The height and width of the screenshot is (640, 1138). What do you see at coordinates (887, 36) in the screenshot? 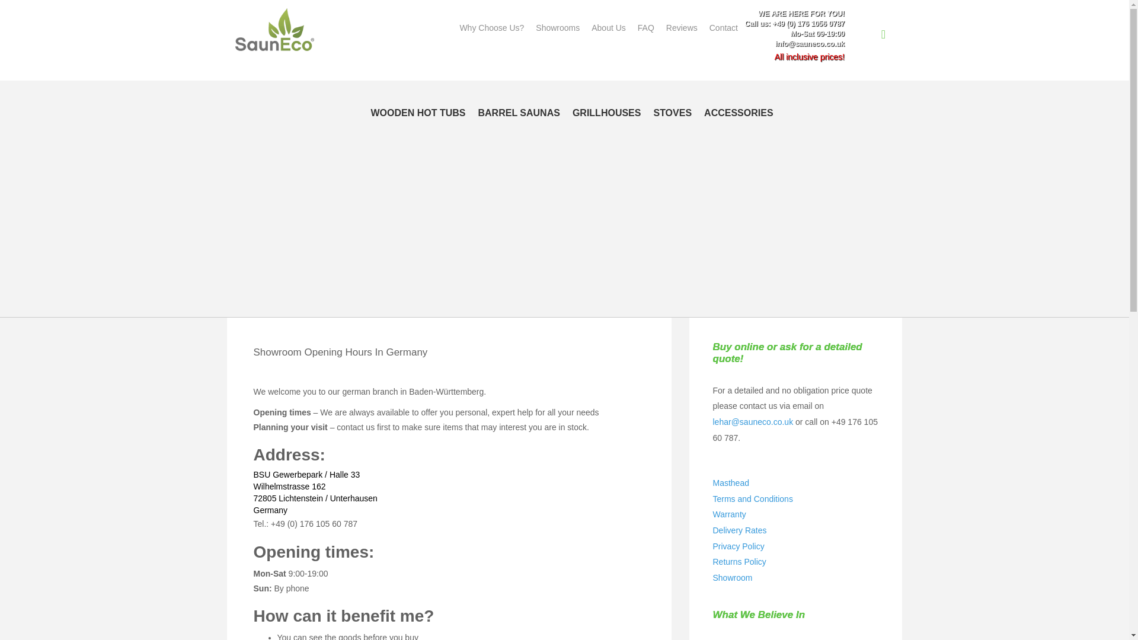
I see `View your shopping cart` at bounding box center [887, 36].